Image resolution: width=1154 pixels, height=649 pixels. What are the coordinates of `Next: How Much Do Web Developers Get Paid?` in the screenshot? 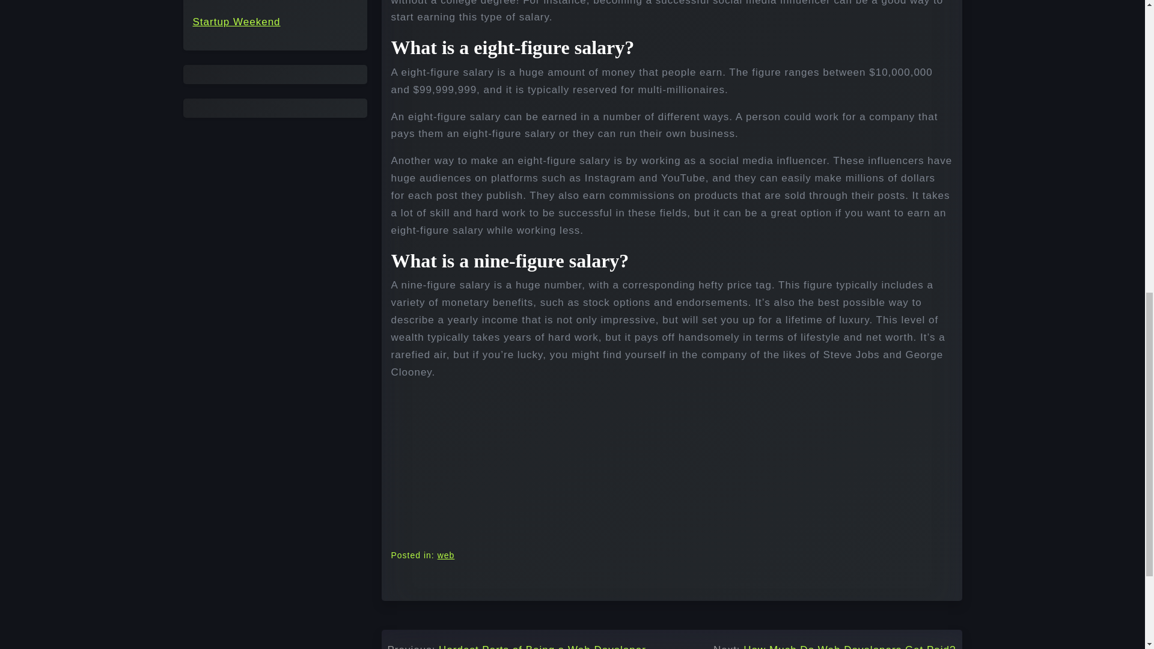 It's located at (834, 645).